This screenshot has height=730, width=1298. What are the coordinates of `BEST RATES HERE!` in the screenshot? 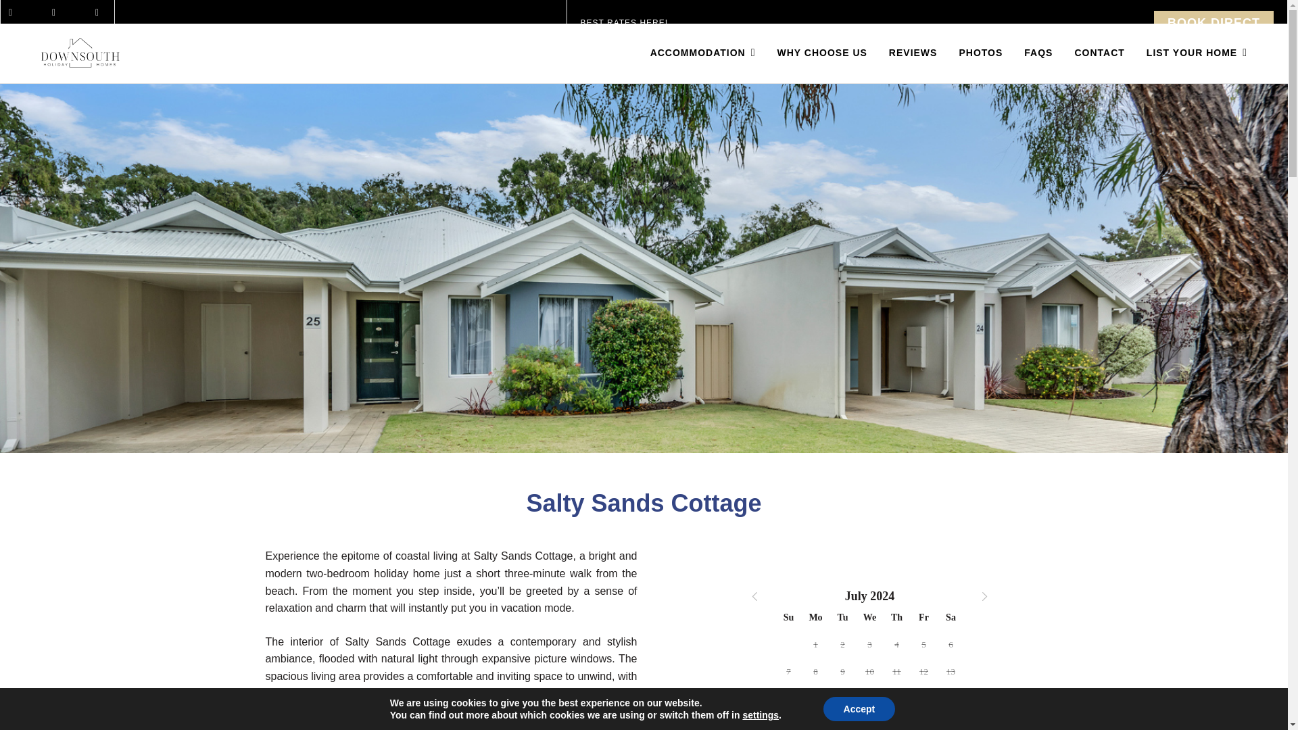 It's located at (624, 23).